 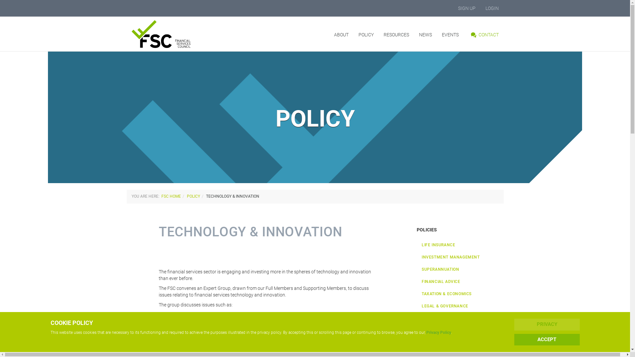 I want to click on LIFE INSURANCE, so click(x=460, y=245).